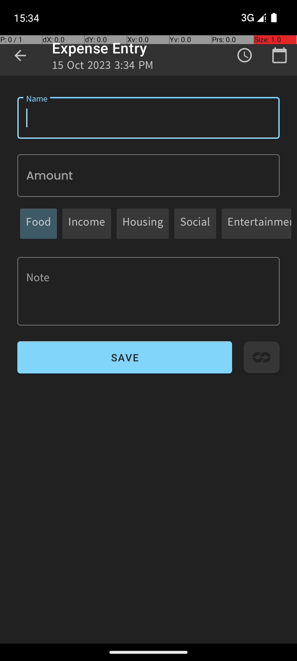 Image resolution: width=297 pixels, height=661 pixels. Describe the element at coordinates (148, 118) in the screenshot. I see `Name` at that location.